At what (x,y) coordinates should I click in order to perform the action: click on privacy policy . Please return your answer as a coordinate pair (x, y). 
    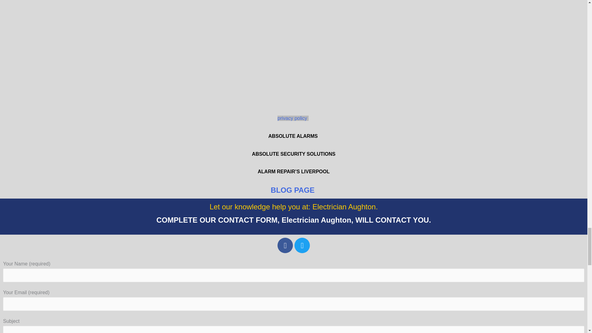
    Looking at the image, I should click on (293, 118).